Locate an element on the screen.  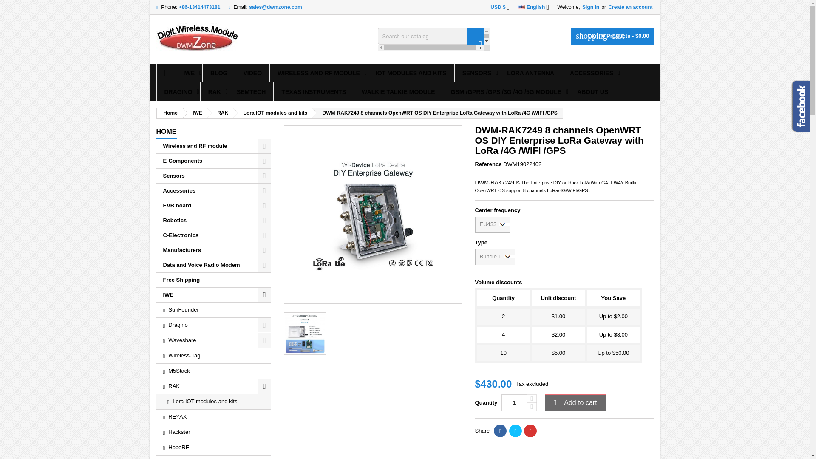
Create an account is located at coordinates (630, 7).